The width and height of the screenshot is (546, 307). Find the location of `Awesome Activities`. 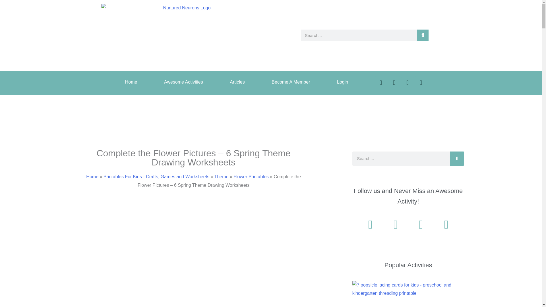

Awesome Activities is located at coordinates (183, 82).